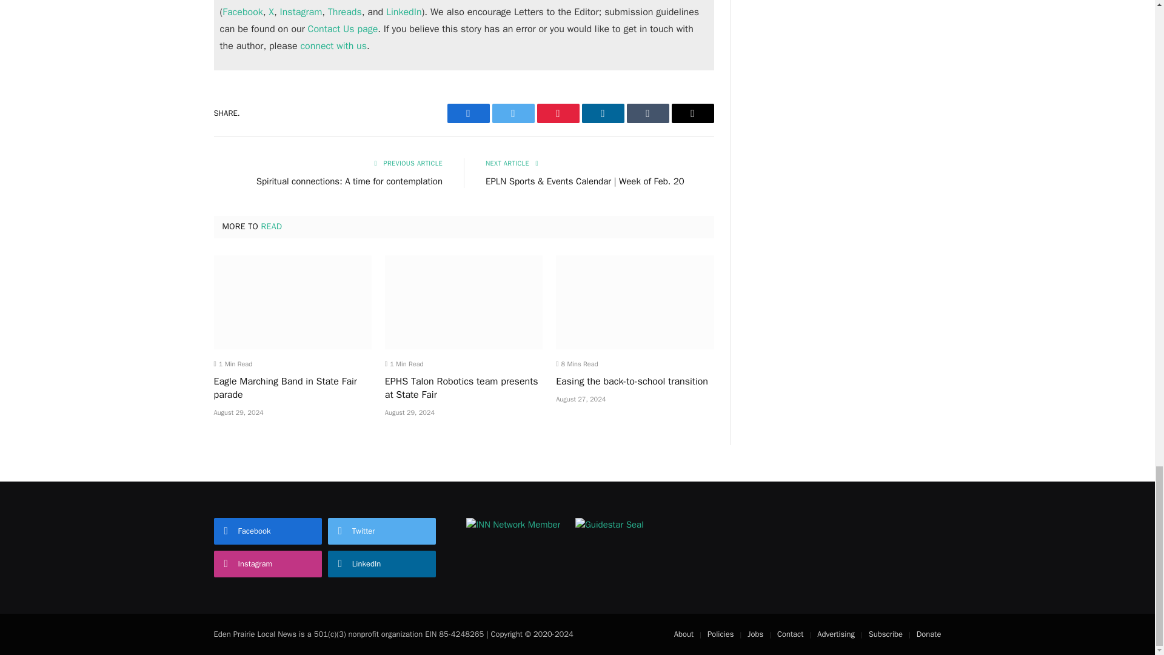 This screenshot has height=655, width=1164. What do you see at coordinates (558, 113) in the screenshot?
I see `Share on Pinterest` at bounding box center [558, 113].